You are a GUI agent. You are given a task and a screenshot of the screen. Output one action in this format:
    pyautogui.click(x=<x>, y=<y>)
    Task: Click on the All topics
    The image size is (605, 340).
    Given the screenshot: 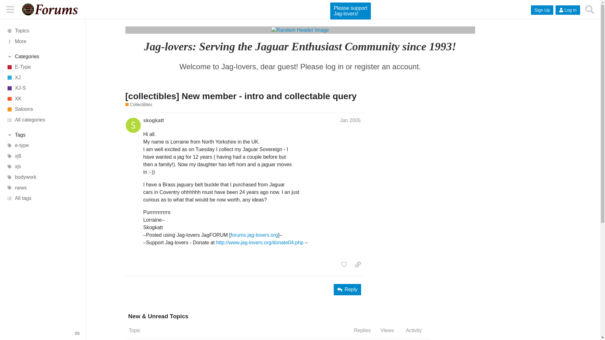 What is the action you would take?
    pyautogui.click(x=43, y=31)
    